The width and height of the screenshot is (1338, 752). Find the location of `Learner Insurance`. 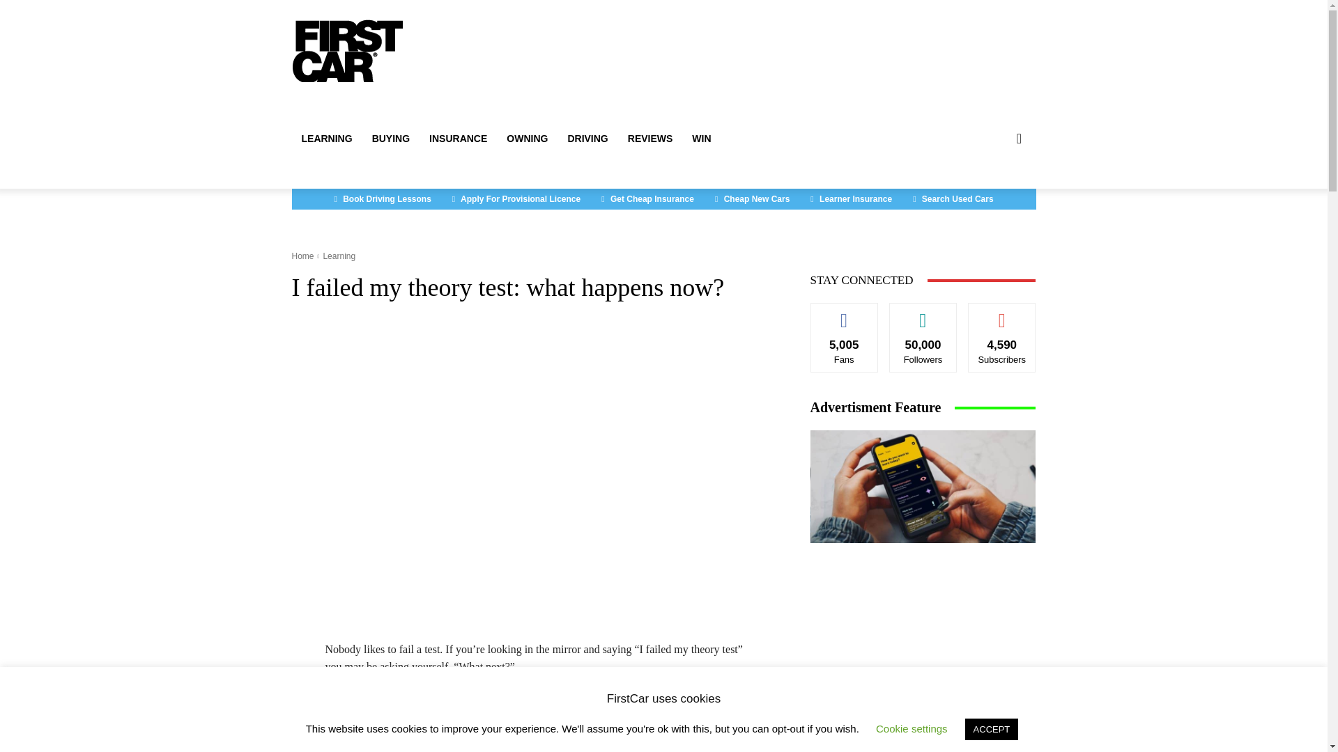

Learner Insurance is located at coordinates (851, 199).